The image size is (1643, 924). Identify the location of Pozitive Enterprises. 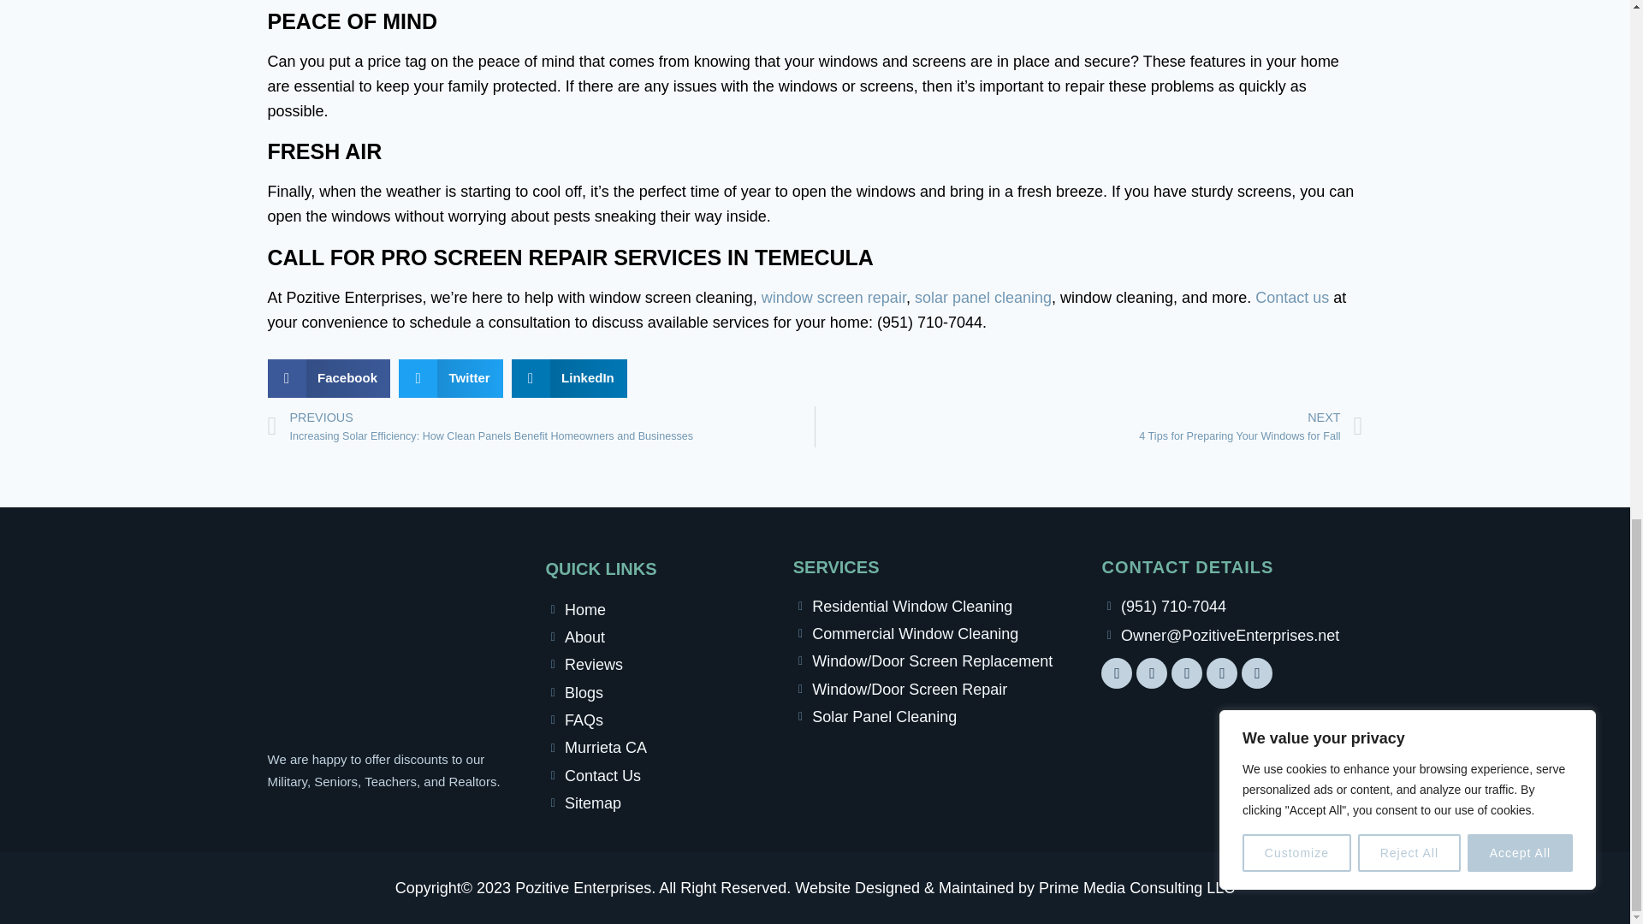
(661, 609).